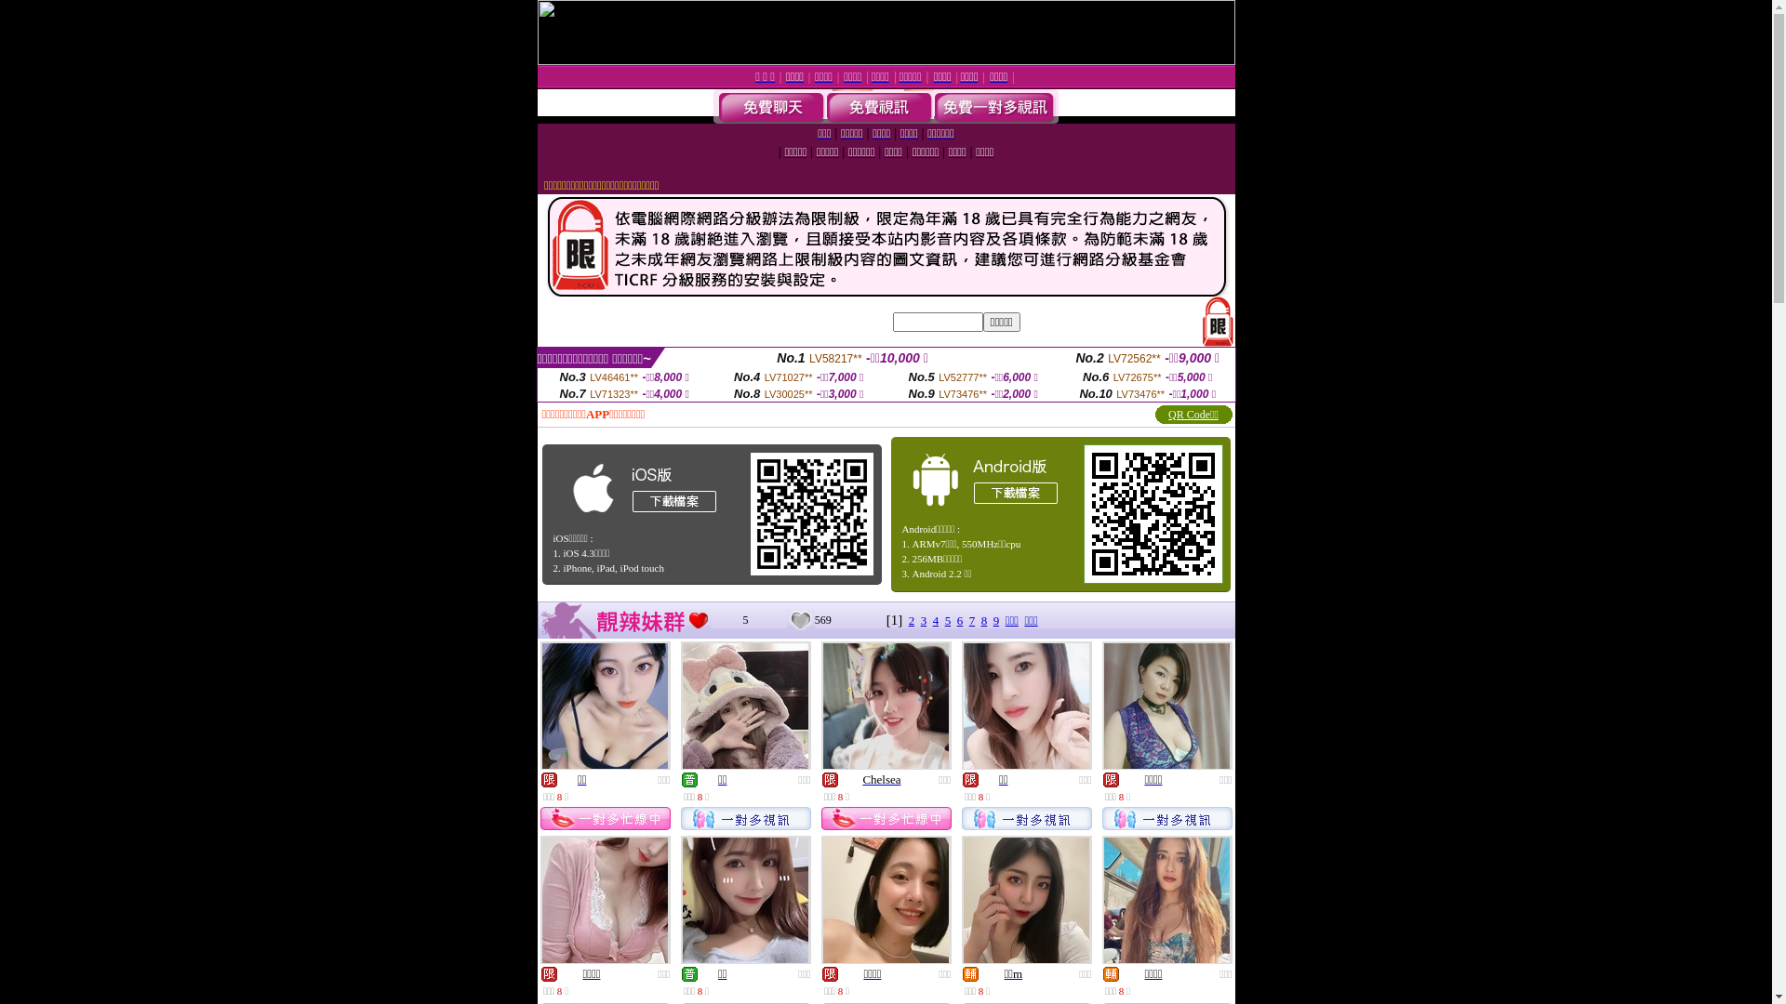  Describe the element at coordinates (997, 621) in the screenshot. I see `9` at that location.